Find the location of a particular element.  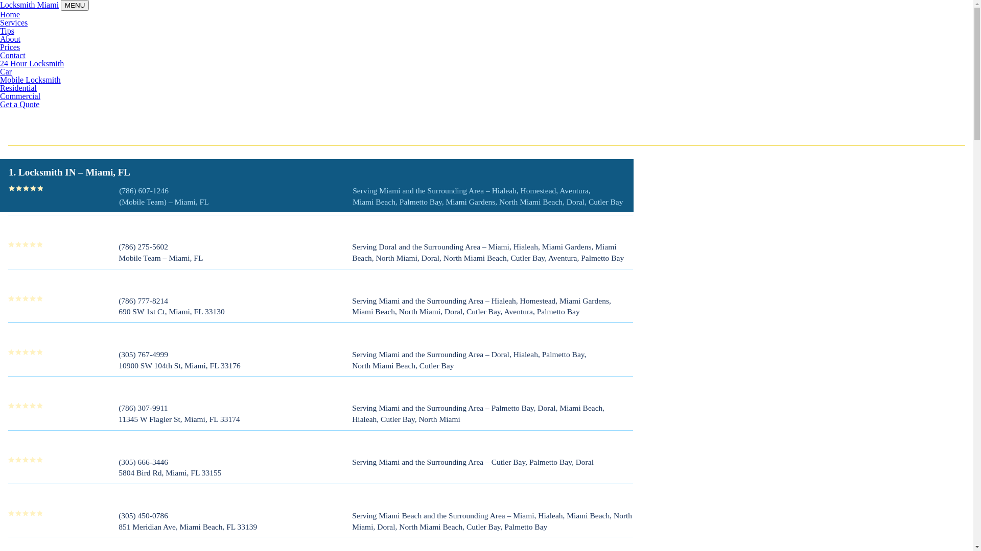

(786) 777-8214 is located at coordinates (143, 301).